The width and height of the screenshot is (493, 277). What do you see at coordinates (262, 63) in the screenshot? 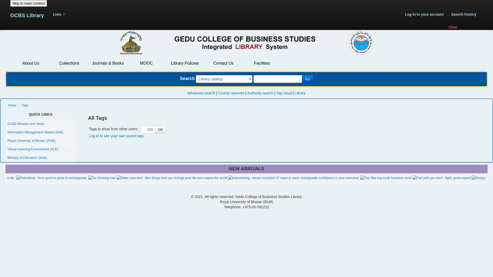
I see `Facilities` at bounding box center [262, 63].